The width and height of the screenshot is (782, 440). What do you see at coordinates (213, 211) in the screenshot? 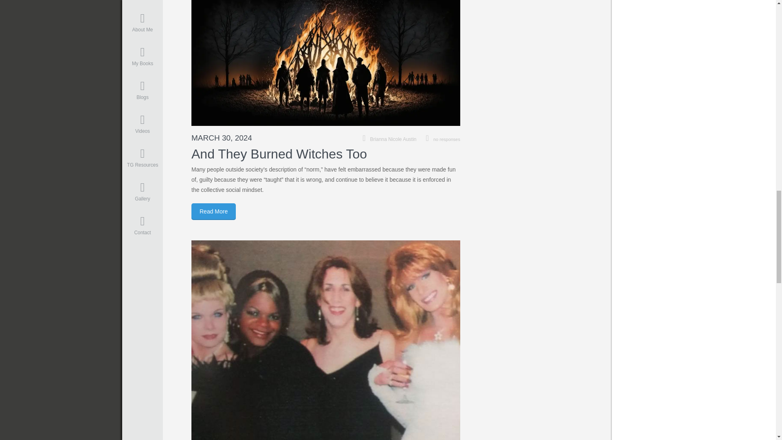
I see `Read More` at bounding box center [213, 211].